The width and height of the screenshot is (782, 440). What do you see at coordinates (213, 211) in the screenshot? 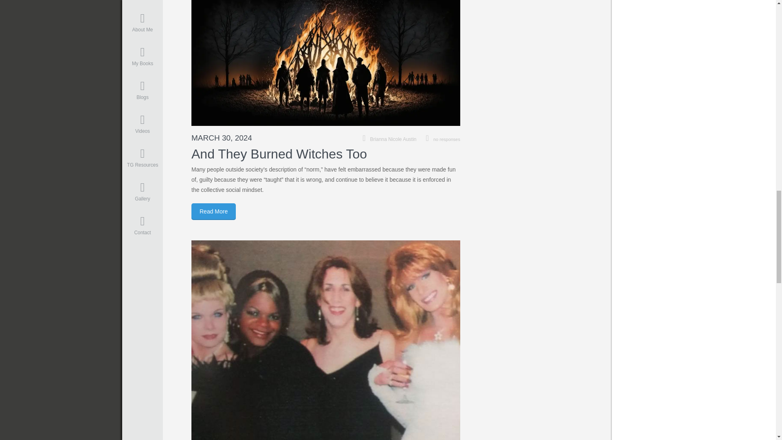
I see `Read More` at bounding box center [213, 211].